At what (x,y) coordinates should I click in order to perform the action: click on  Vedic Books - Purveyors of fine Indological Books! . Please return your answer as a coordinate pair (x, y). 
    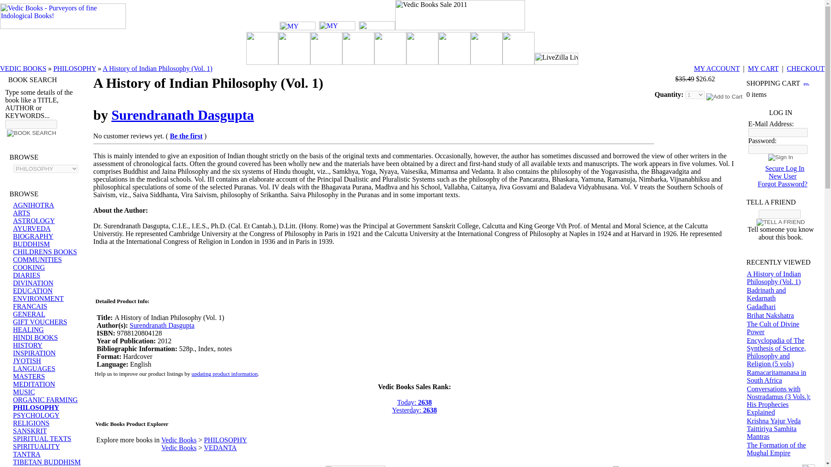
    Looking at the image, I should click on (63, 16).